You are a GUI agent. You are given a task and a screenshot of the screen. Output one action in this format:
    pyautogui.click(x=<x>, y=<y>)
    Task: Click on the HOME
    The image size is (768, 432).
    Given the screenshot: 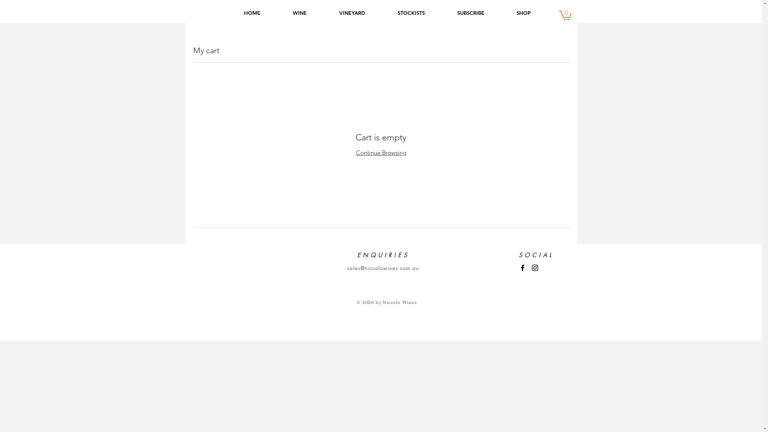 What is the action you would take?
    pyautogui.click(x=252, y=13)
    